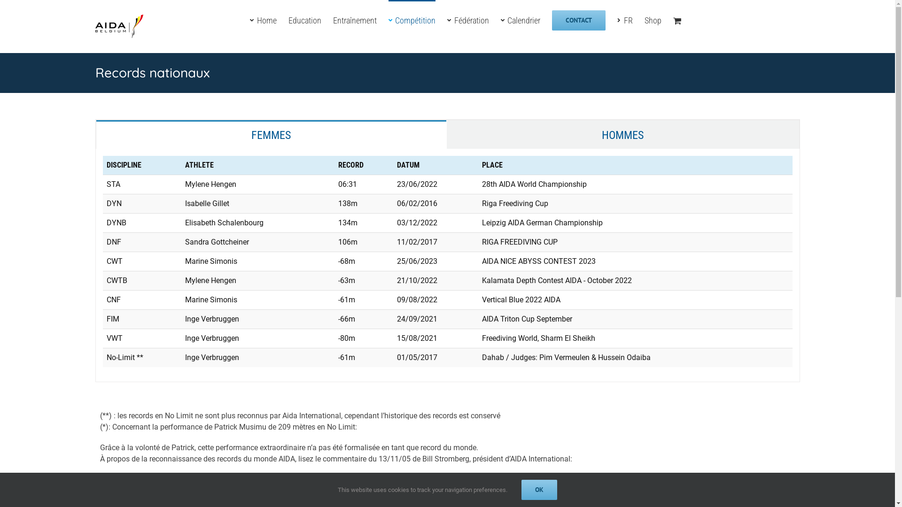 The width and height of the screenshot is (902, 507). I want to click on Calendrier, so click(521, 20).